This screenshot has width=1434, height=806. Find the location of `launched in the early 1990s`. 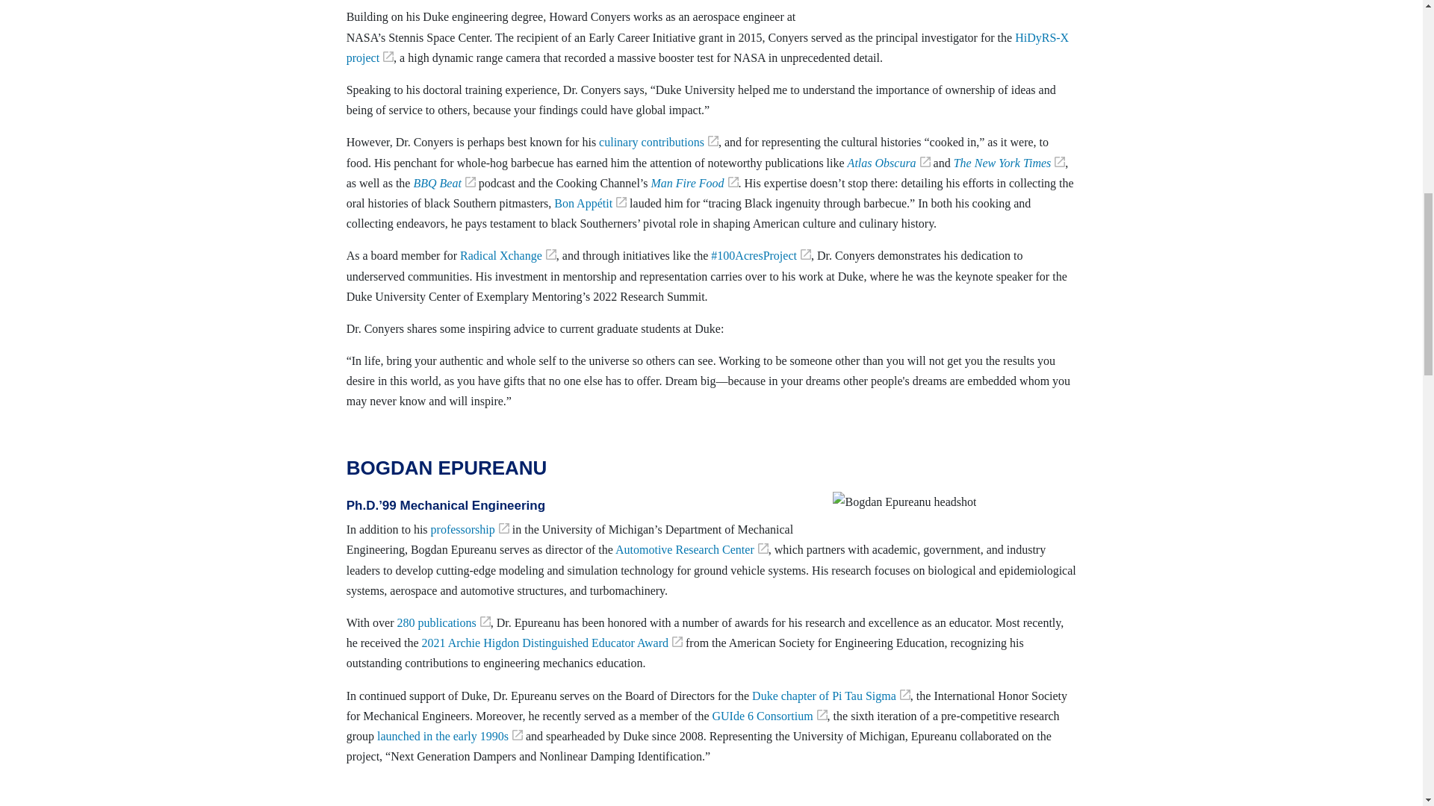

launched in the early 1990s is located at coordinates (450, 736).